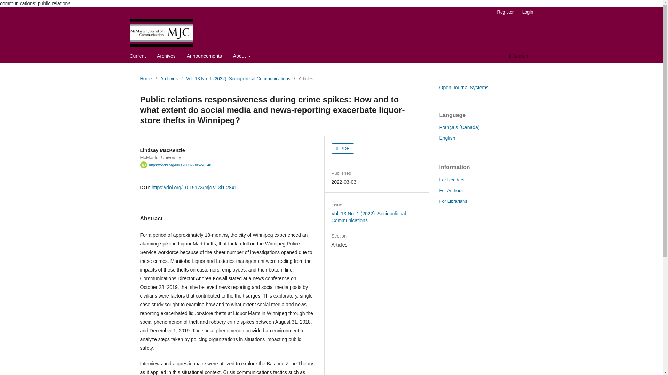 The image size is (668, 375). What do you see at coordinates (463, 87) in the screenshot?
I see `Open Journal Systems` at bounding box center [463, 87].